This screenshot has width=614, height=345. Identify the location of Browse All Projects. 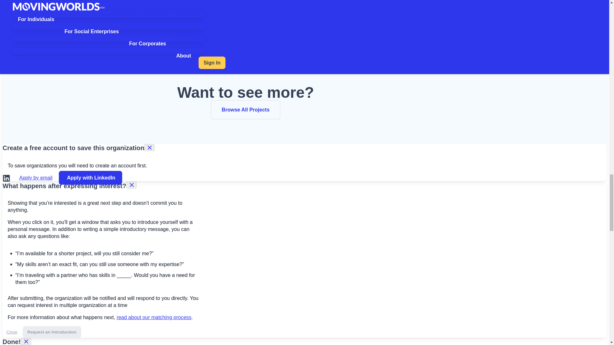
(246, 110).